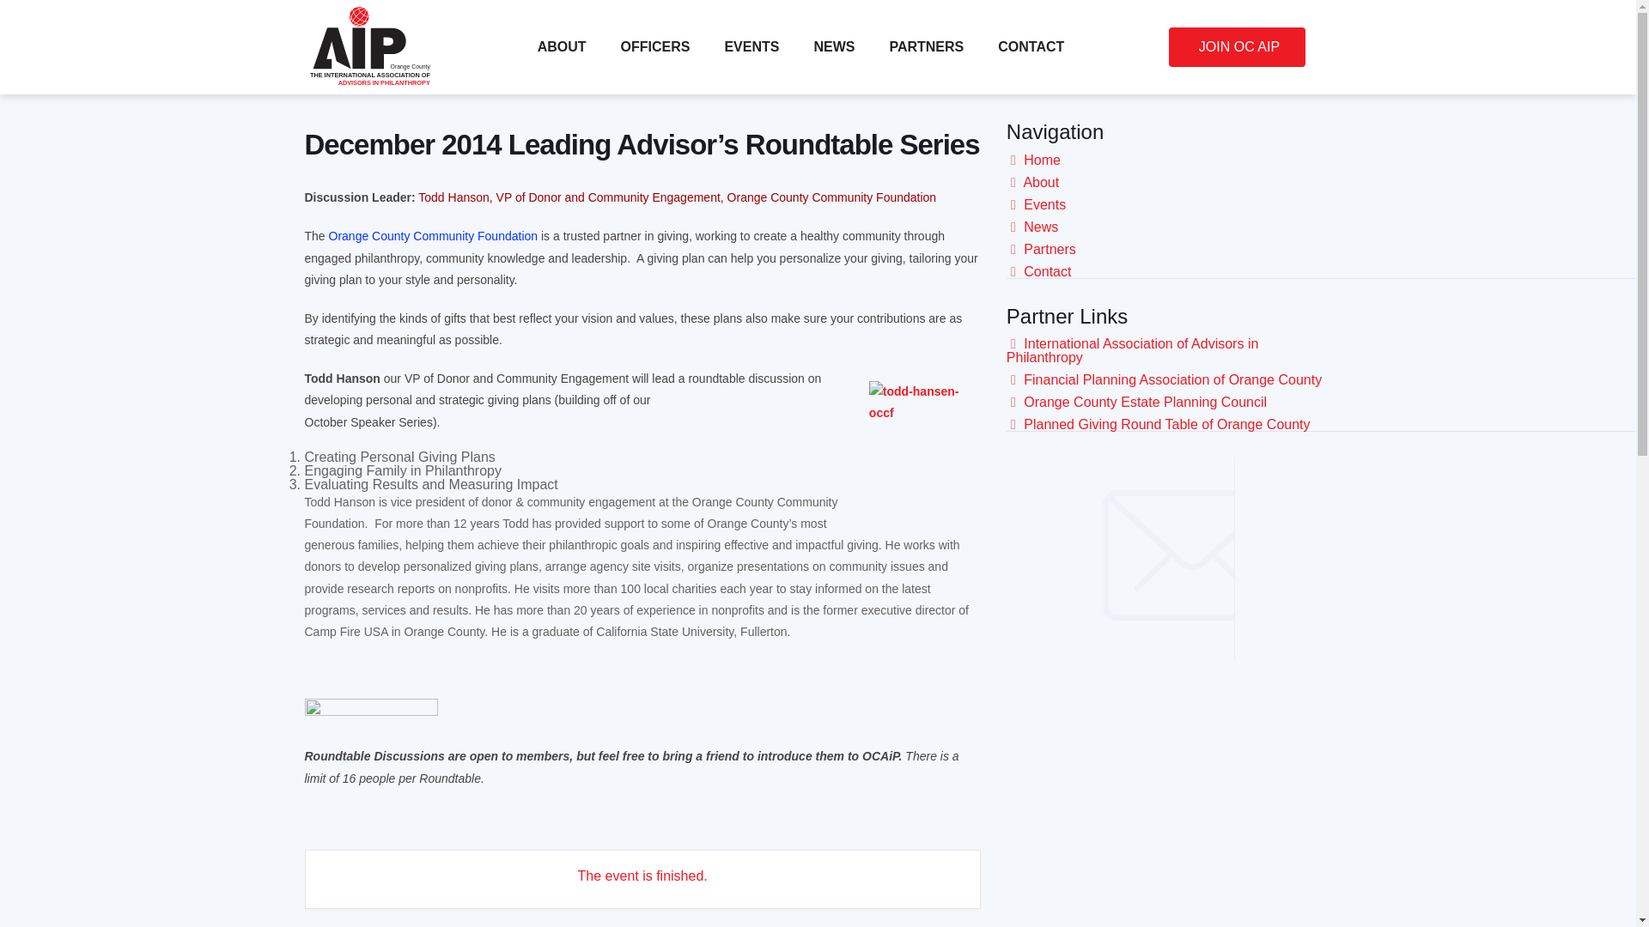 This screenshot has width=1649, height=927. I want to click on CONTACT, so click(1031, 46).